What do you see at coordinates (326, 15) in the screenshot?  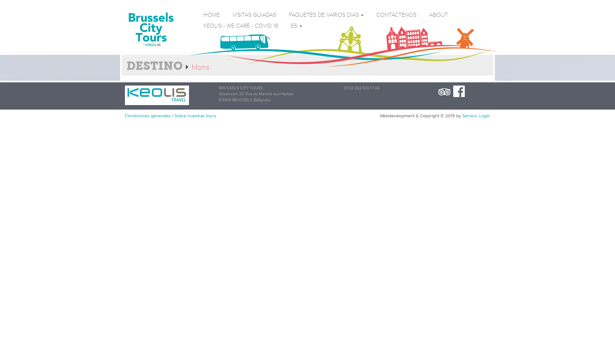 I see `PAQUETES DE VARIOS DIAS` at bounding box center [326, 15].